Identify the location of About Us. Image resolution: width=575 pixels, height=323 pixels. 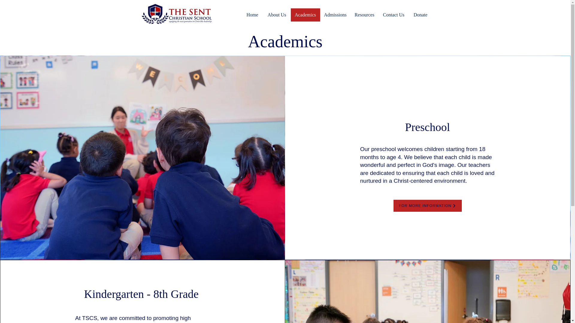
(276, 15).